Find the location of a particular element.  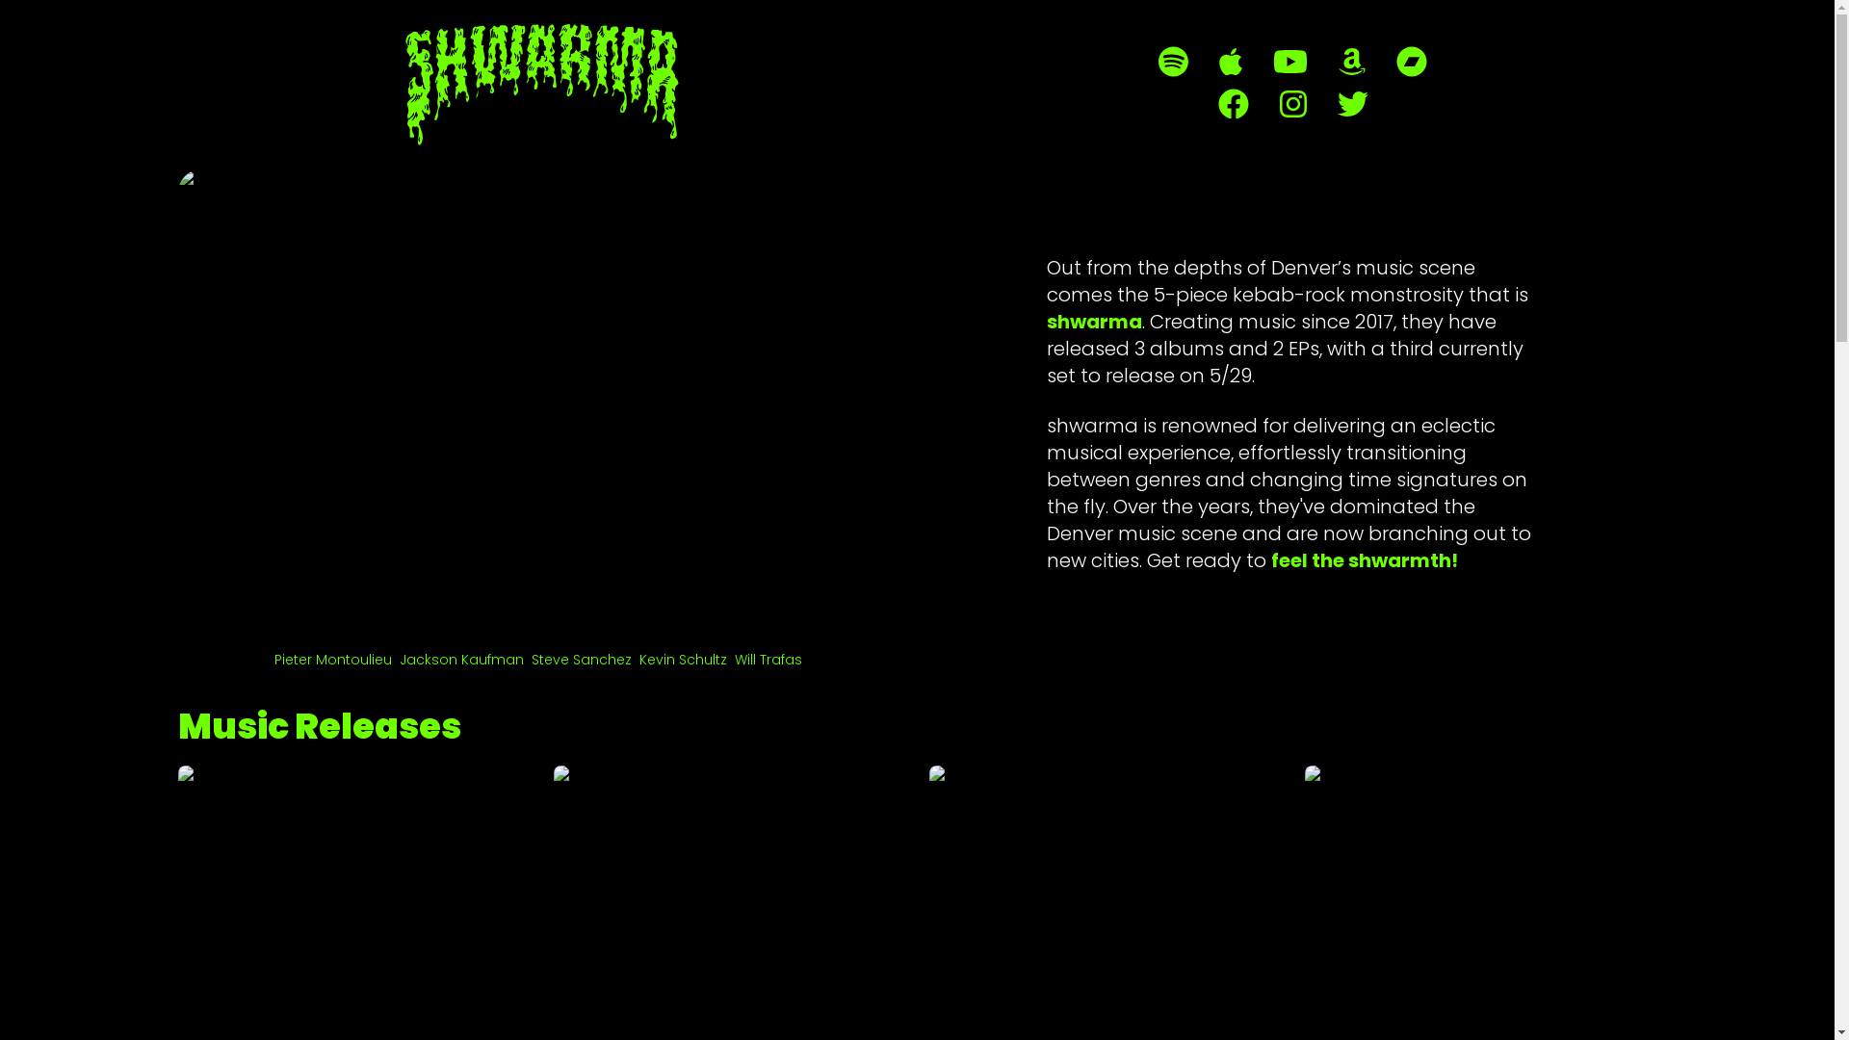

Facebook is located at coordinates (1233, 104).